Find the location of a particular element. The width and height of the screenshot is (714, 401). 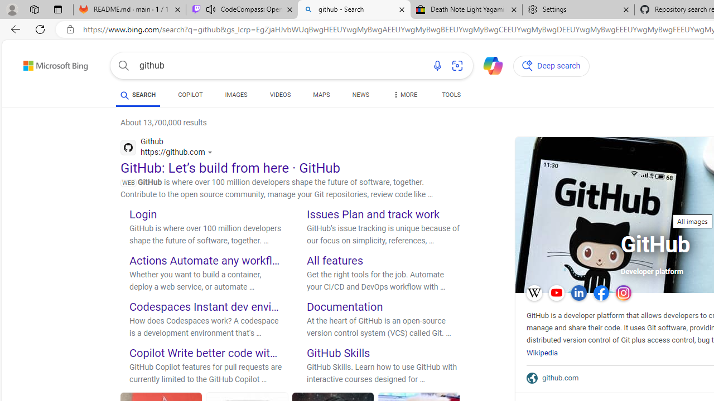

Dropdown Menu is located at coordinates (404, 95).